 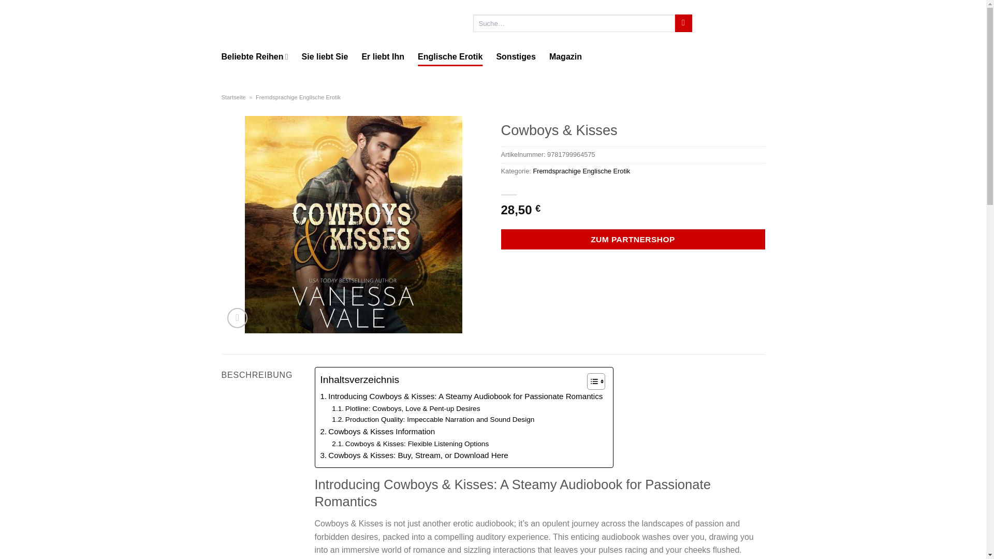 I want to click on Magazin, so click(x=565, y=57).